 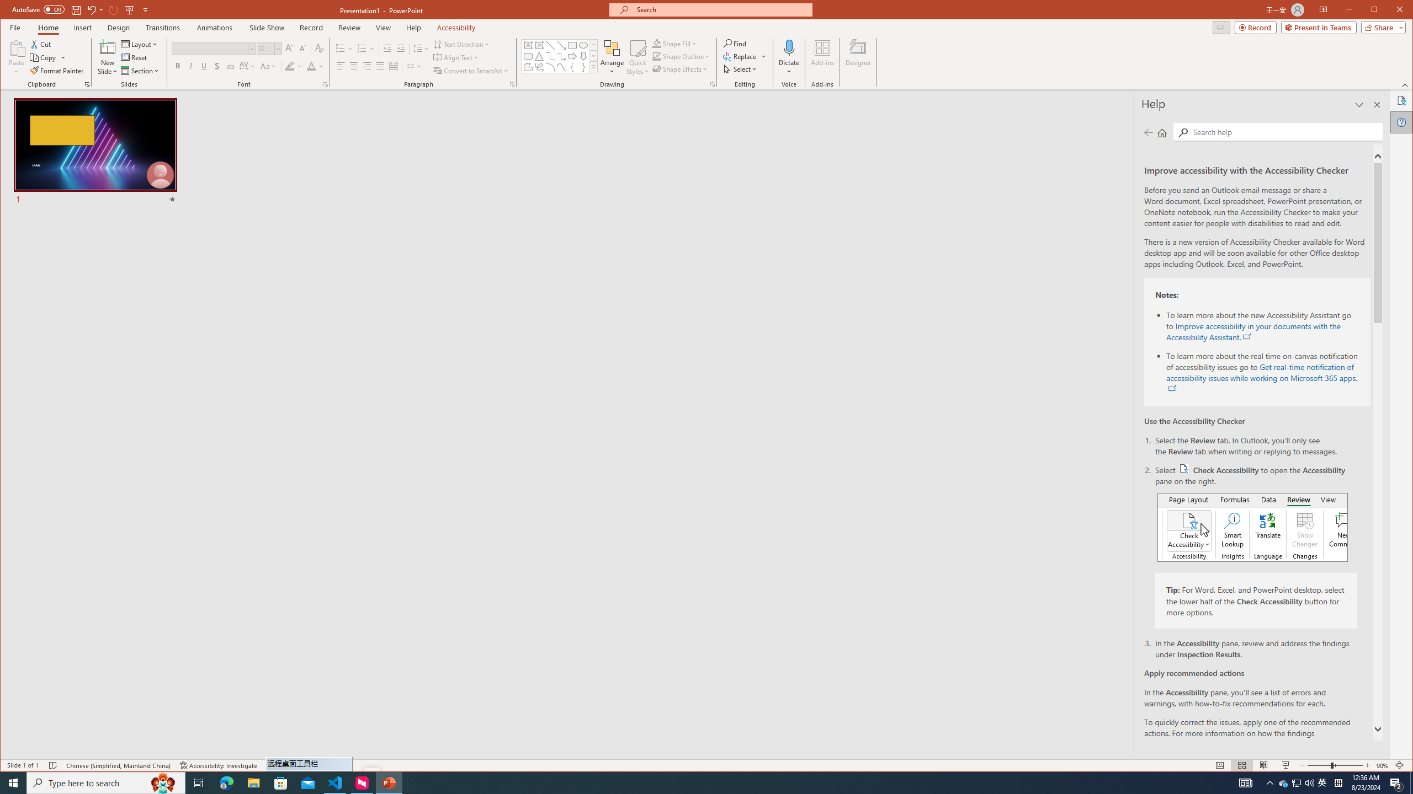 I want to click on Open, so click(x=277, y=49).